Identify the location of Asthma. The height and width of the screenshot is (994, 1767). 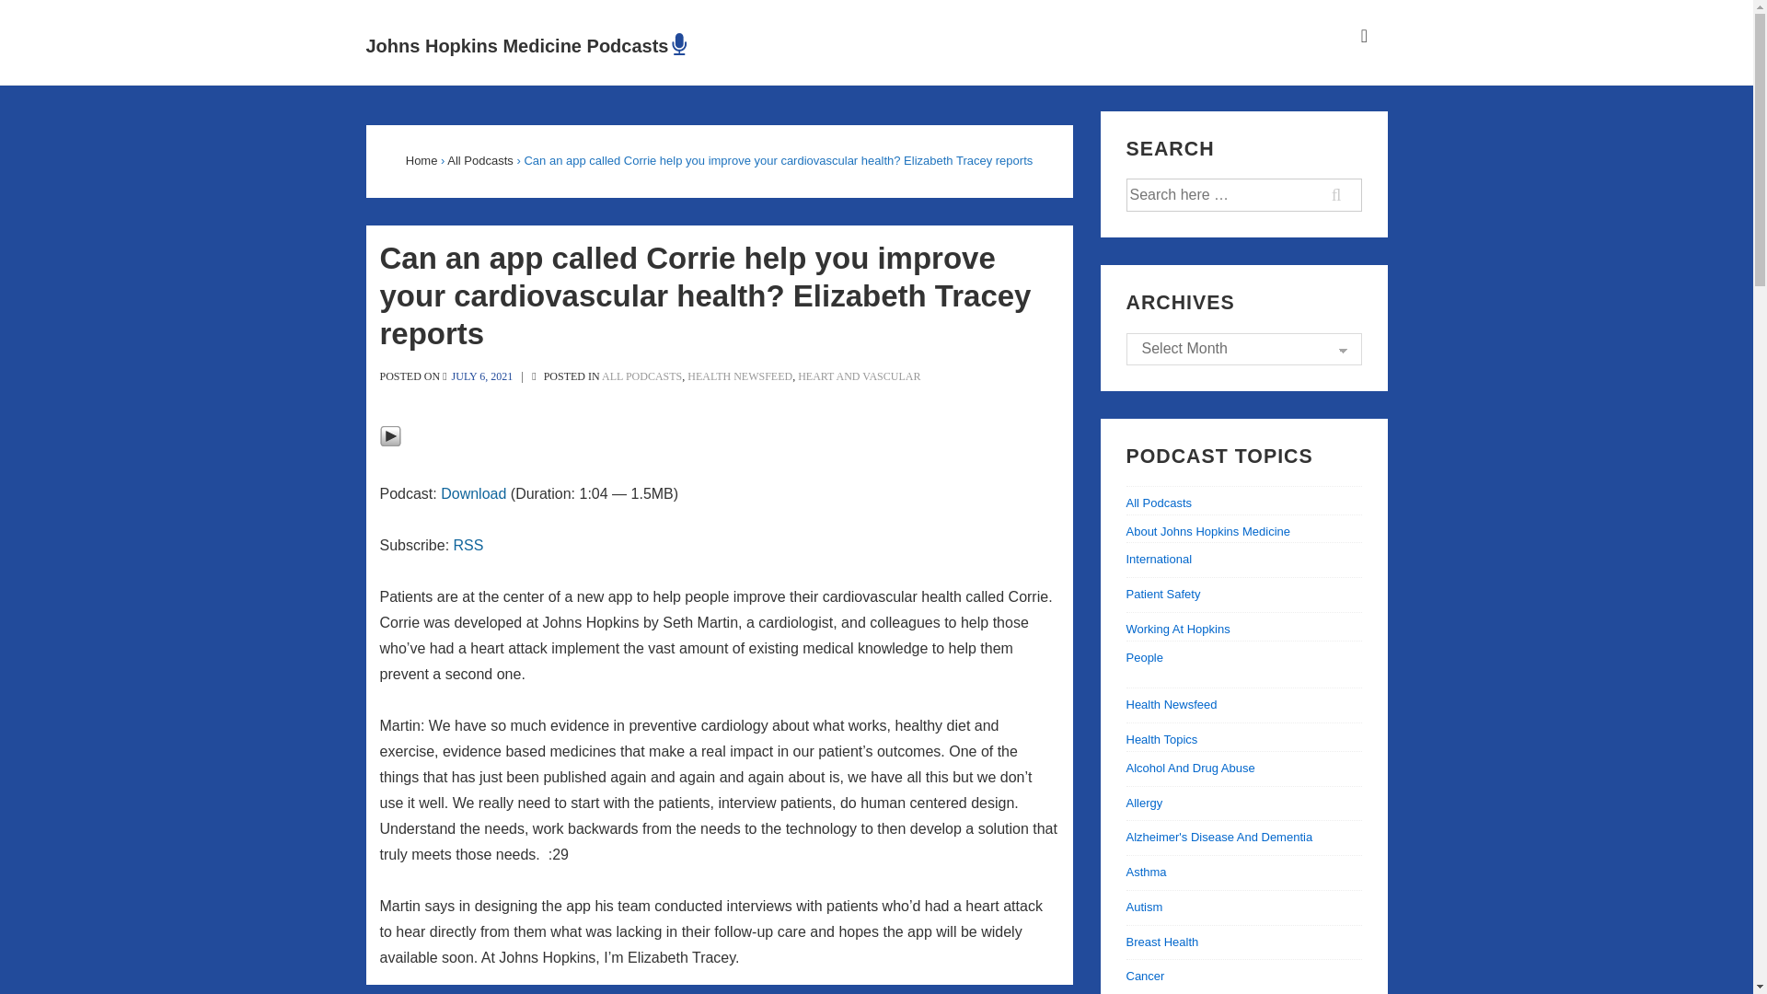
(1147, 871).